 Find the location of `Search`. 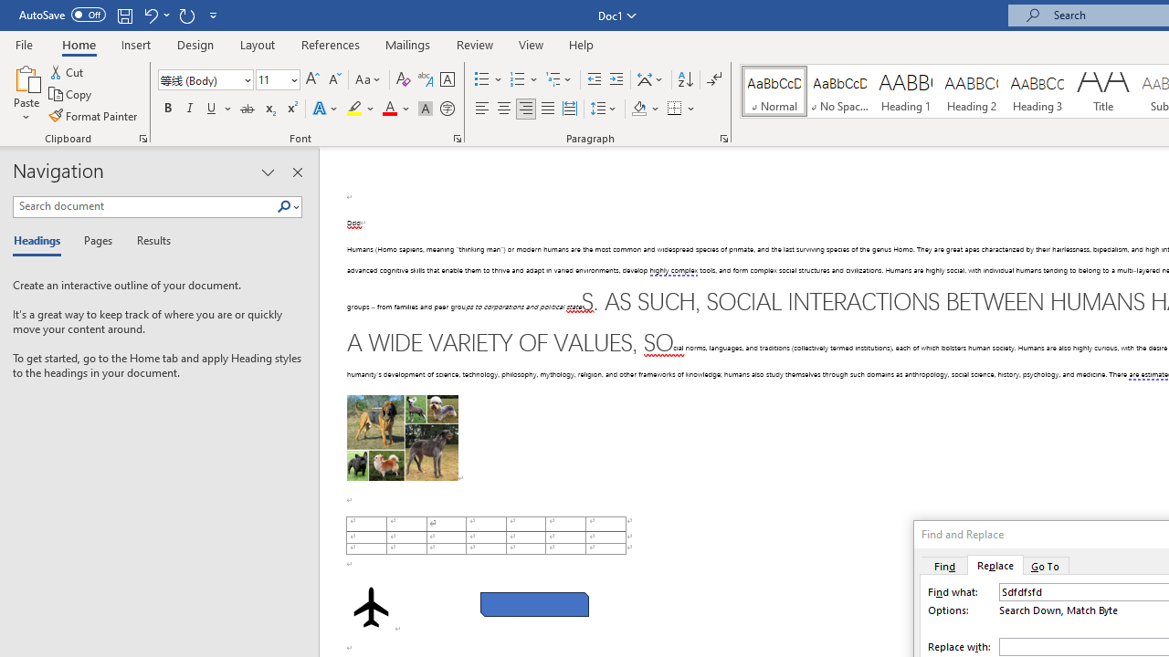

Search is located at coordinates (288, 207).